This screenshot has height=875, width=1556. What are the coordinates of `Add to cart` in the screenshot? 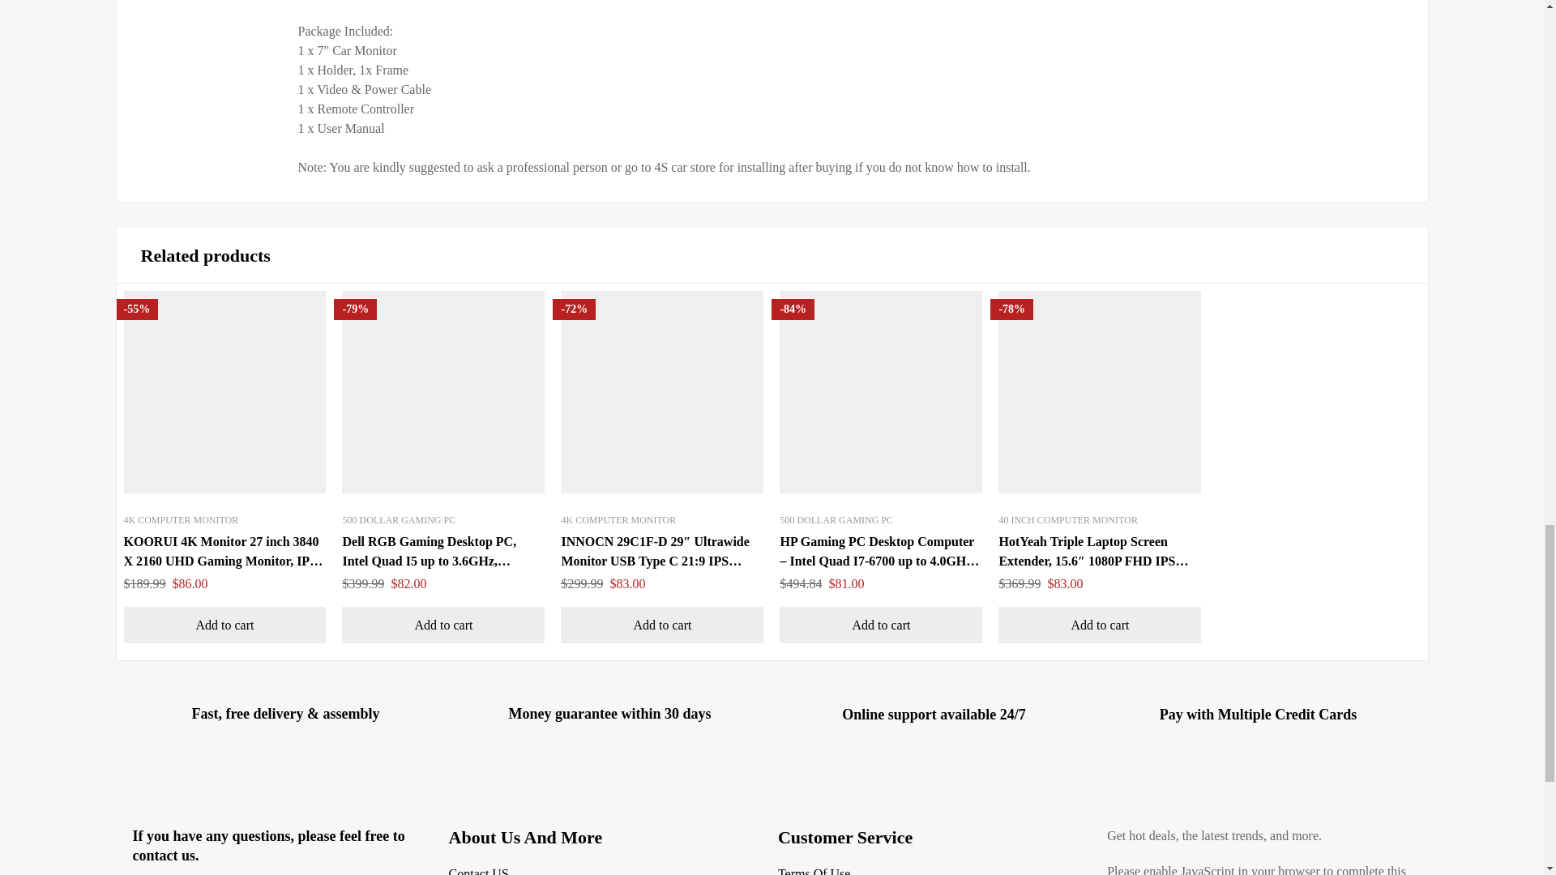 It's located at (224, 625).